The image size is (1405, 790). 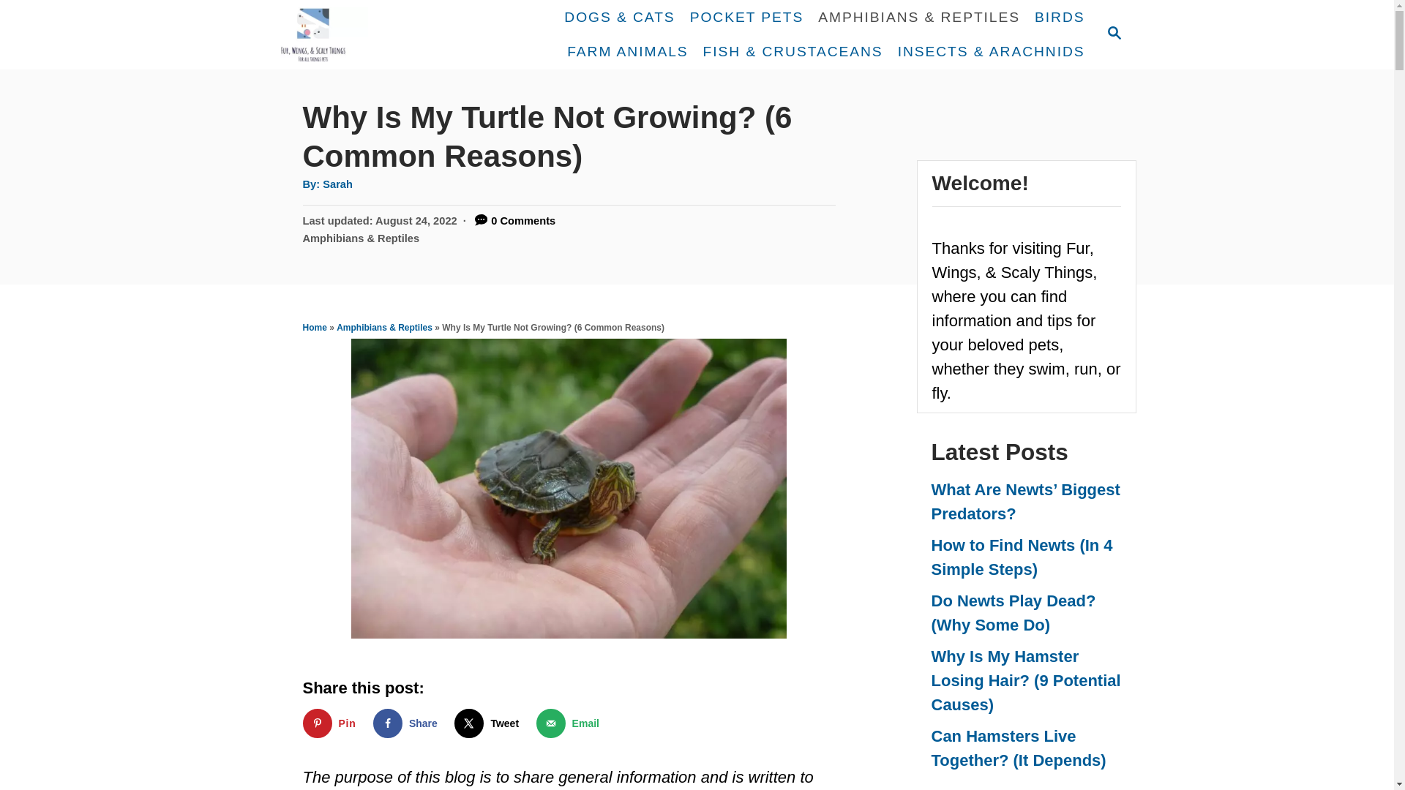 What do you see at coordinates (571, 723) in the screenshot?
I see `Email` at bounding box center [571, 723].